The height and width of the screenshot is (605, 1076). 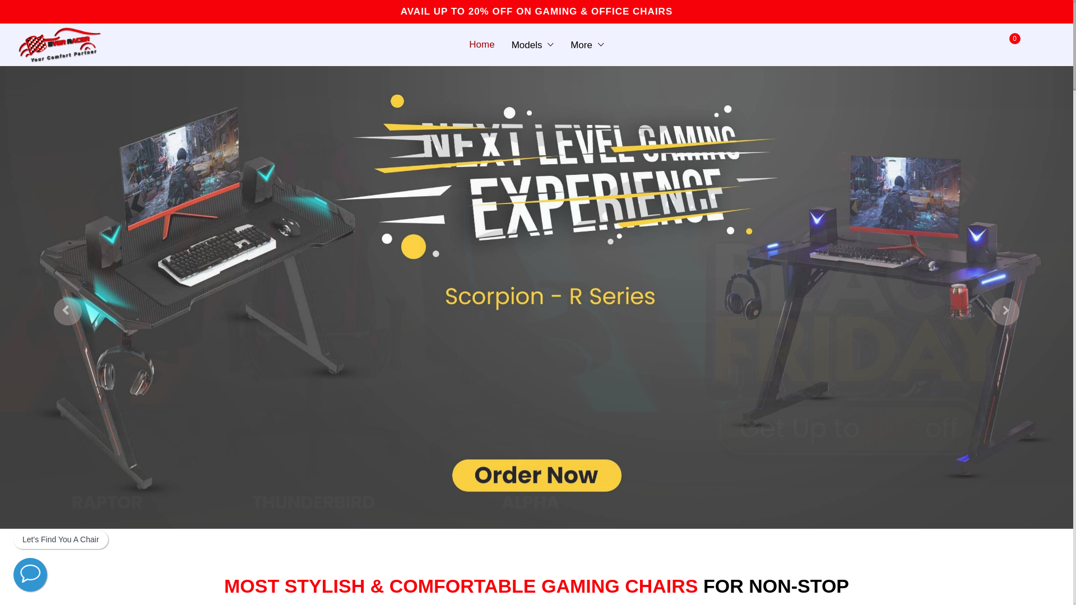 What do you see at coordinates (533, 44) in the screenshot?
I see `Models` at bounding box center [533, 44].